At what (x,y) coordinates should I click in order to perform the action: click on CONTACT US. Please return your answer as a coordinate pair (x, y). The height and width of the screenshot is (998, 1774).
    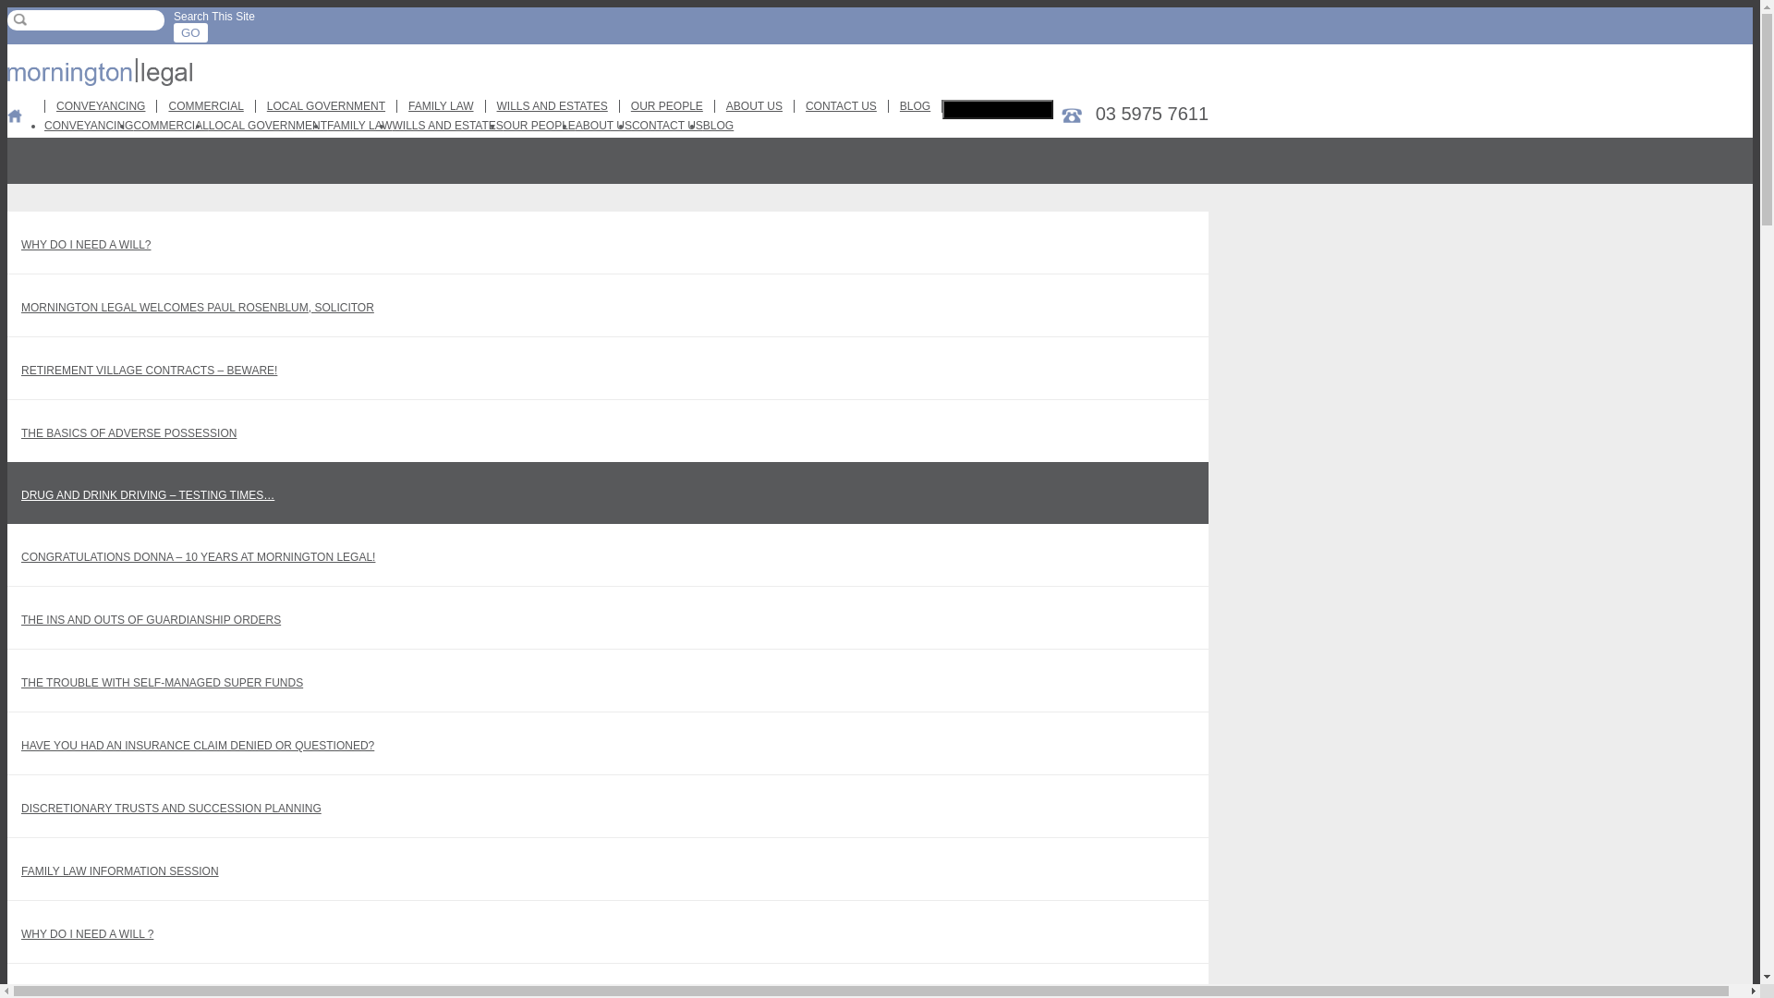
    Looking at the image, I should click on (842, 106).